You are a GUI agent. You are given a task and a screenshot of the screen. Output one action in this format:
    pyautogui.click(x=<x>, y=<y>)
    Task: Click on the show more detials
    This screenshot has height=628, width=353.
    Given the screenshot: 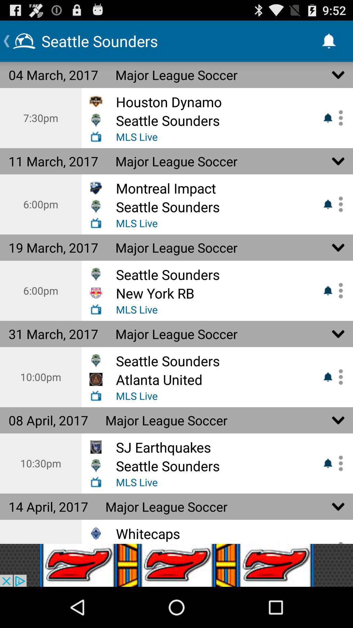 What is the action you would take?
    pyautogui.click(x=338, y=204)
    